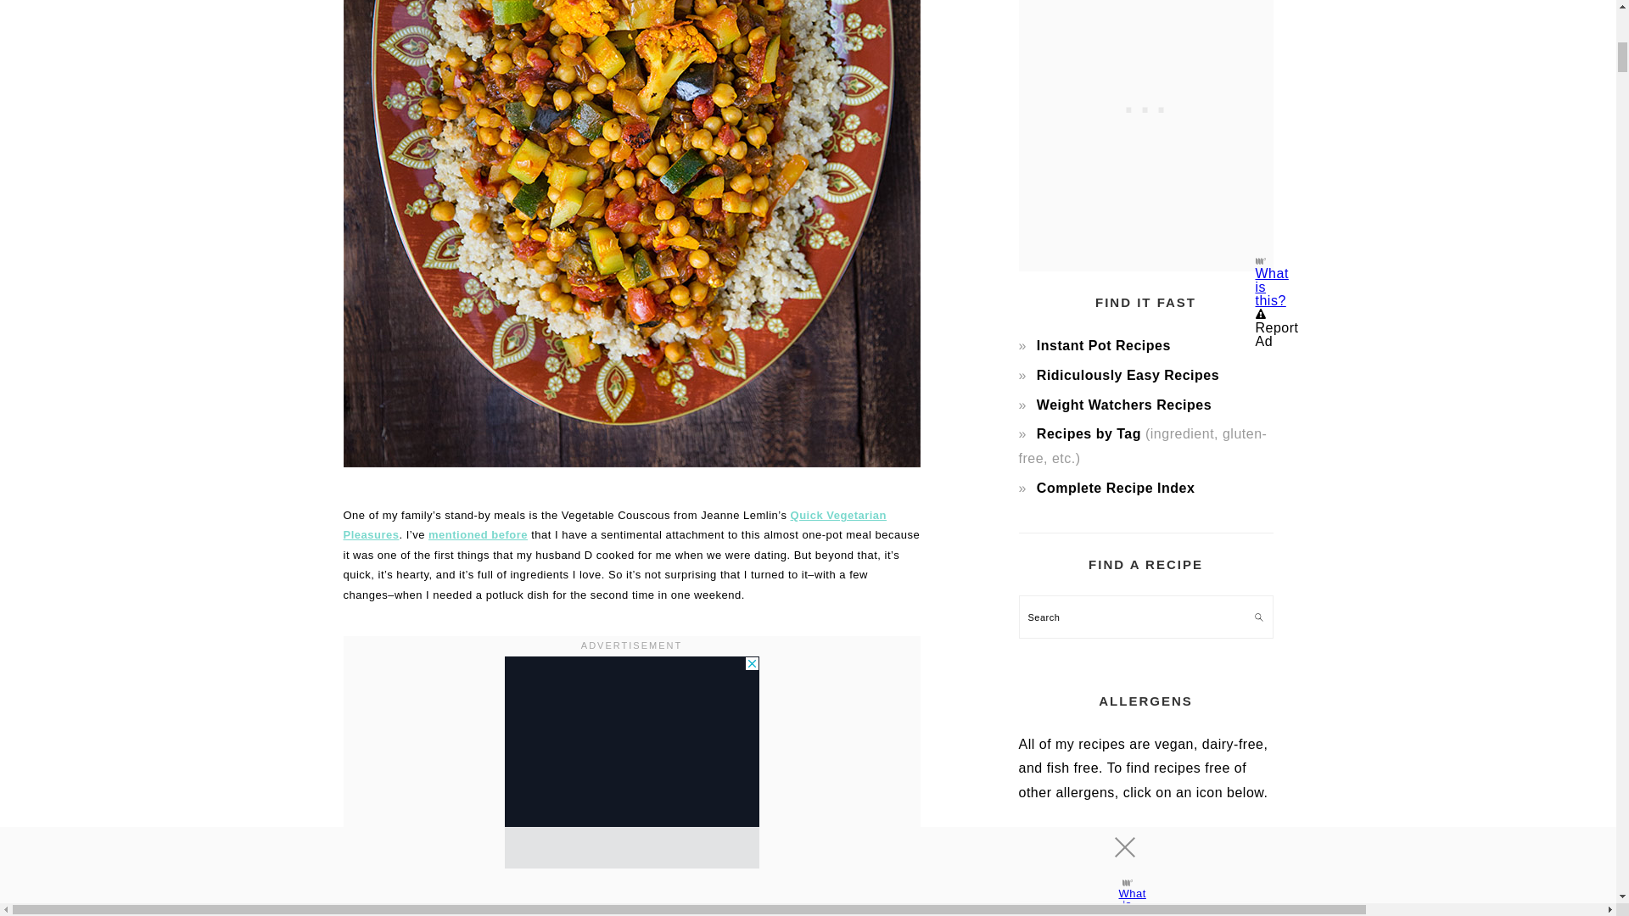  Describe the element at coordinates (614, 525) in the screenshot. I see `Quick Vegetarian Pleasures` at that location.